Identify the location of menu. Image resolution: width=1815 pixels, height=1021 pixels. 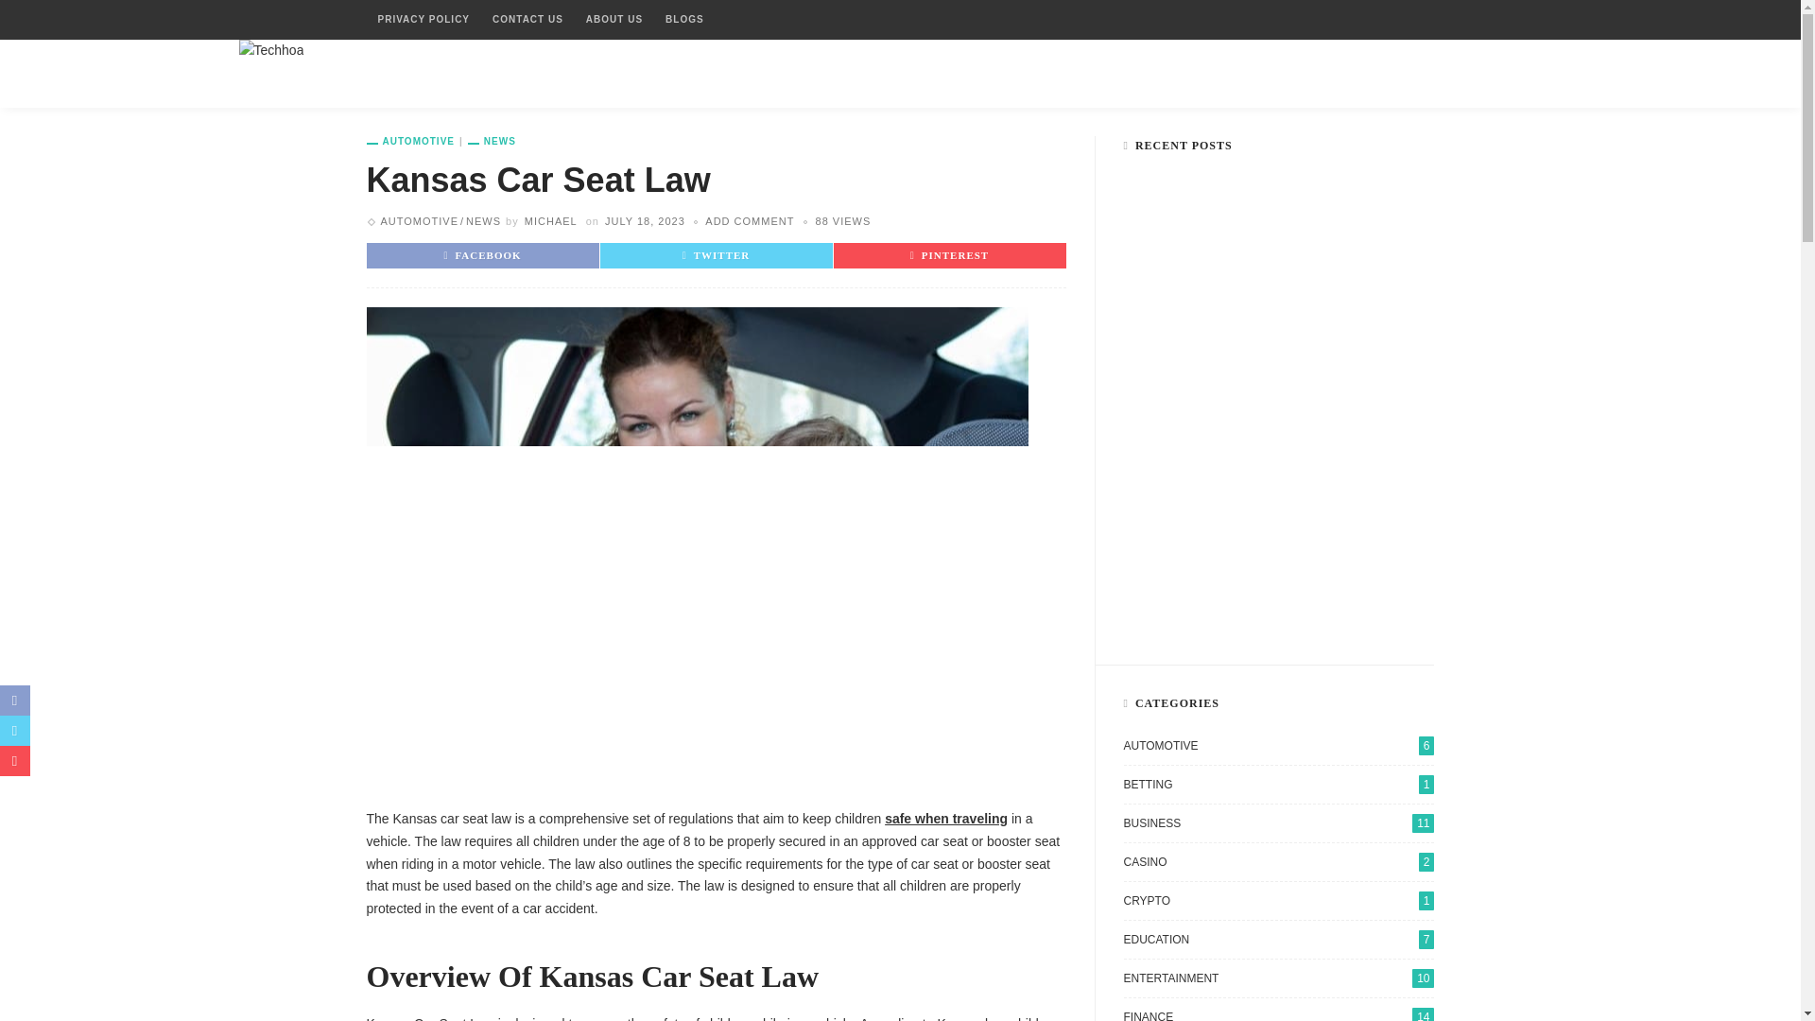
(1537, 72).